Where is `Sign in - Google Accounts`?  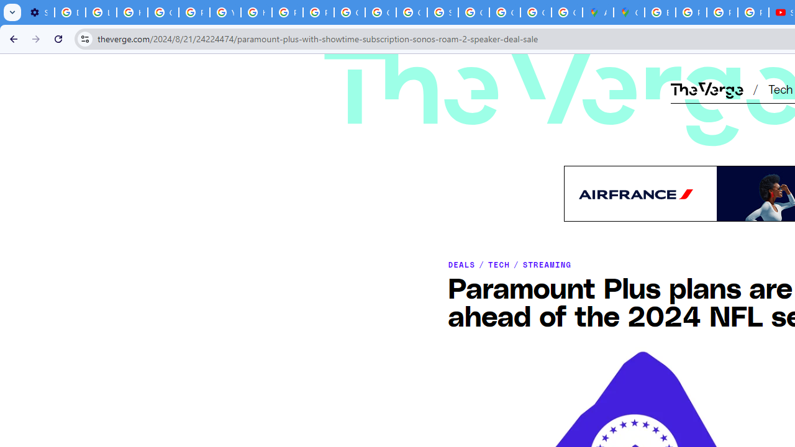
Sign in - Google Accounts is located at coordinates (442, 12).